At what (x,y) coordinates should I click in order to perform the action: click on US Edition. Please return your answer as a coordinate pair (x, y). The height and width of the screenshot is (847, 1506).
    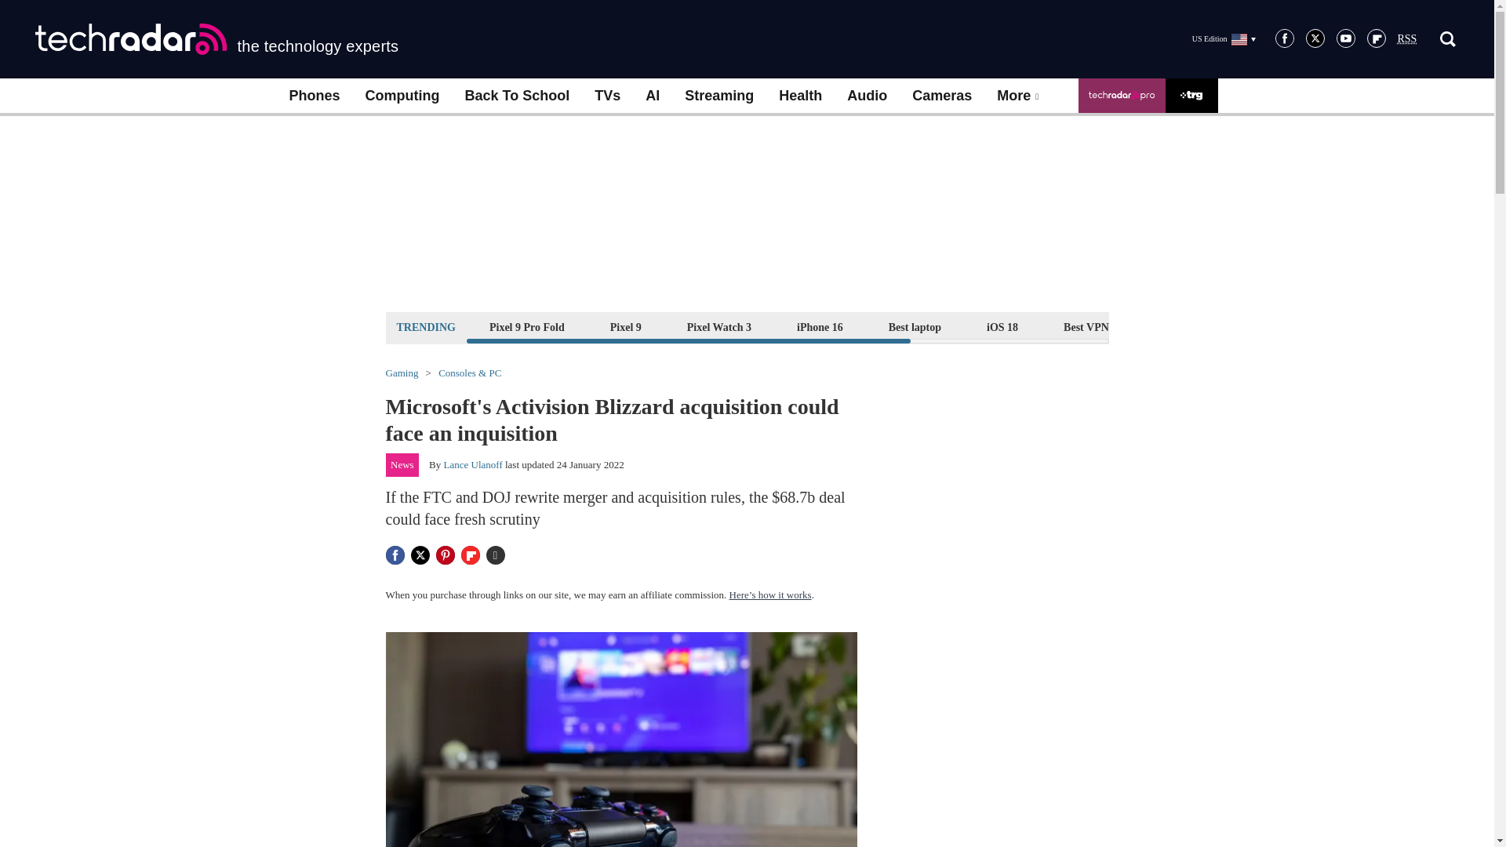
    Looking at the image, I should click on (1224, 38).